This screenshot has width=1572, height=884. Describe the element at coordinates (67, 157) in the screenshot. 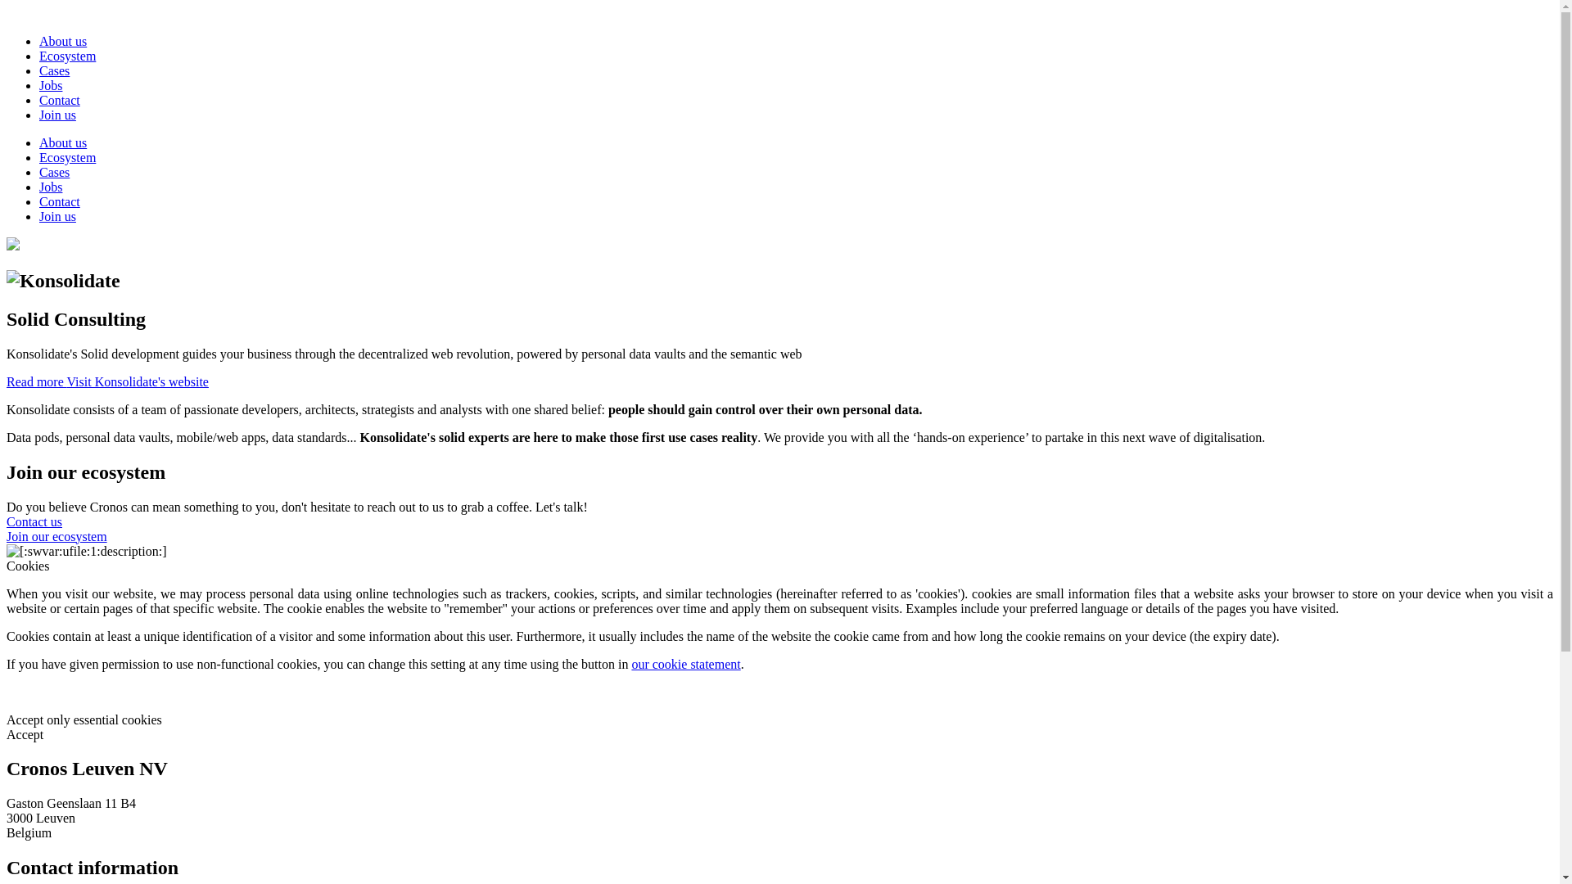

I see `Ecosystem` at that location.